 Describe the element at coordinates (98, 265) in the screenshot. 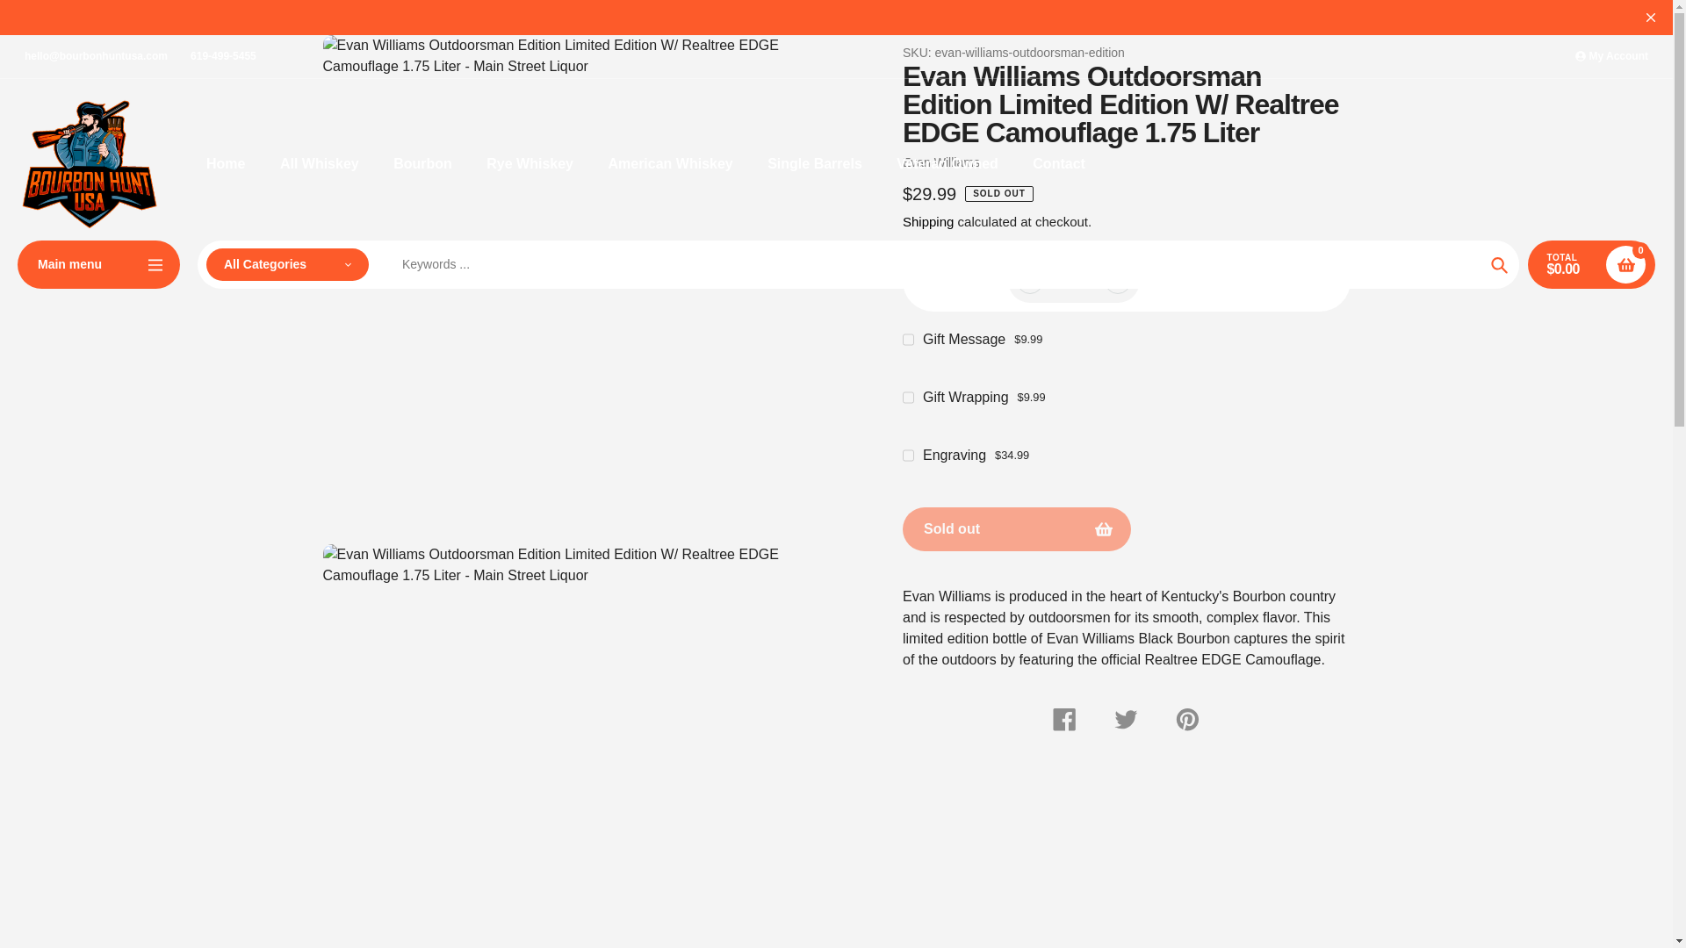

I see `Main menu` at that location.